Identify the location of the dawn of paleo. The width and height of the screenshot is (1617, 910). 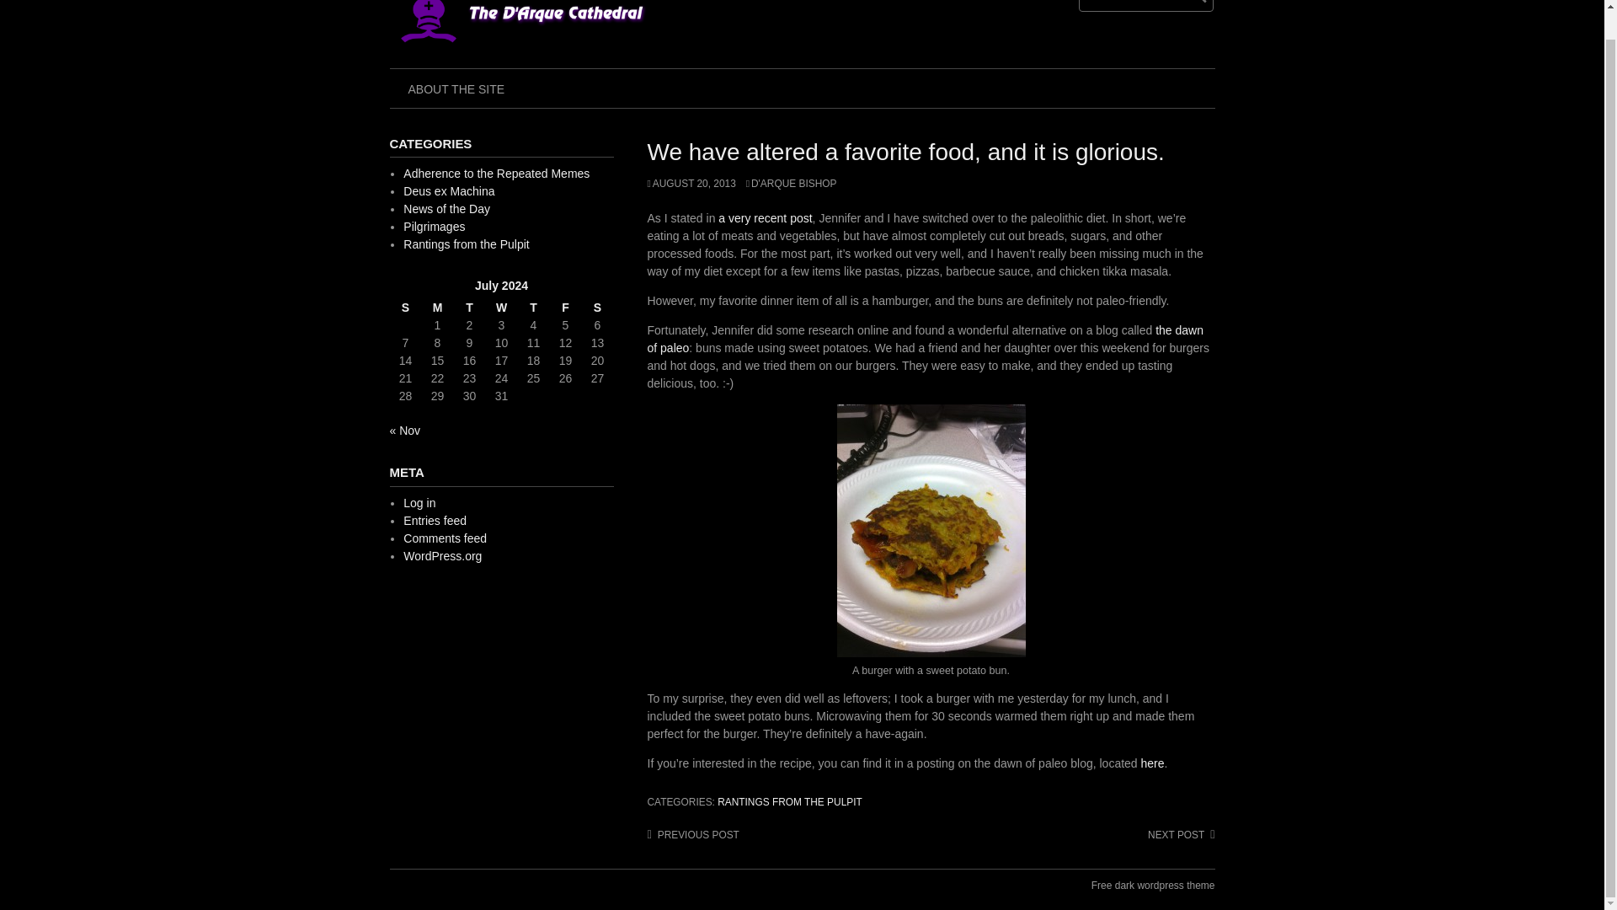
(925, 339).